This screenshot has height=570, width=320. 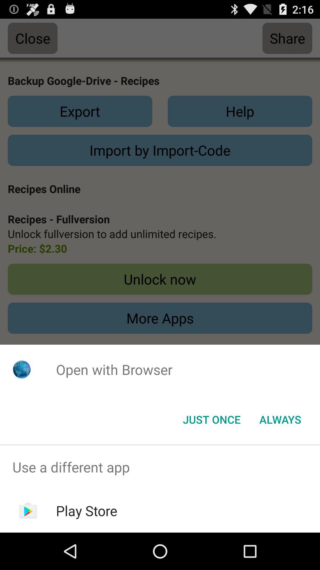 I want to click on scroll until use a different, so click(x=160, y=467).